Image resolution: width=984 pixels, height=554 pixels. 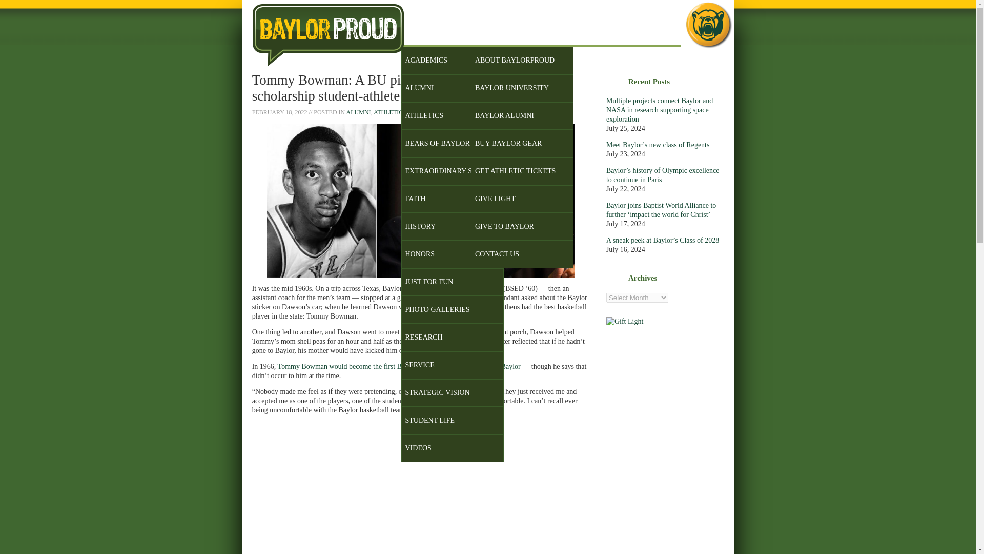 What do you see at coordinates (478, 288) in the screenshot?
I see `Carroll Dawson` at bounding box center [478, 288].